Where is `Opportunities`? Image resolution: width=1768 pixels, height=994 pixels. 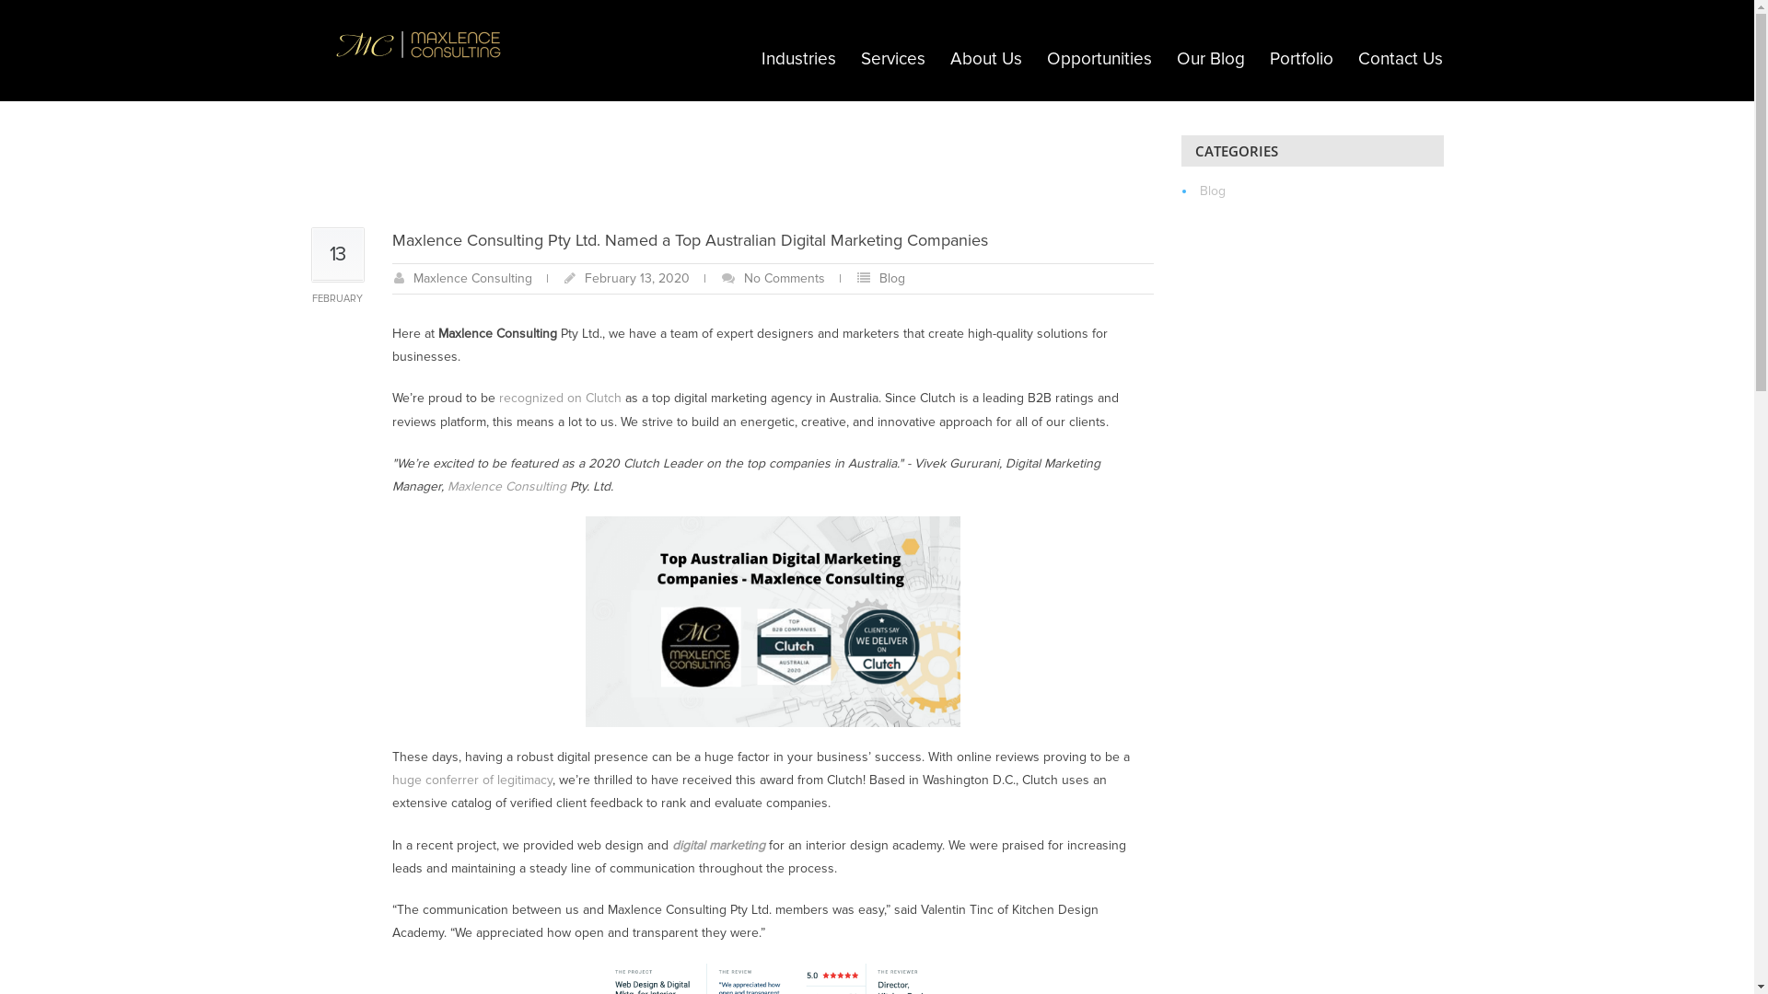 Opportunities is located at coordinates (1099, 59).